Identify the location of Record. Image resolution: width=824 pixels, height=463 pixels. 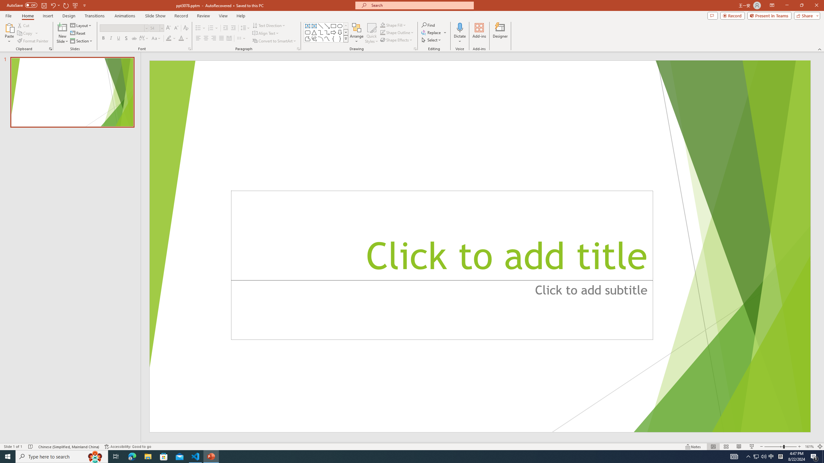
(181, 16).